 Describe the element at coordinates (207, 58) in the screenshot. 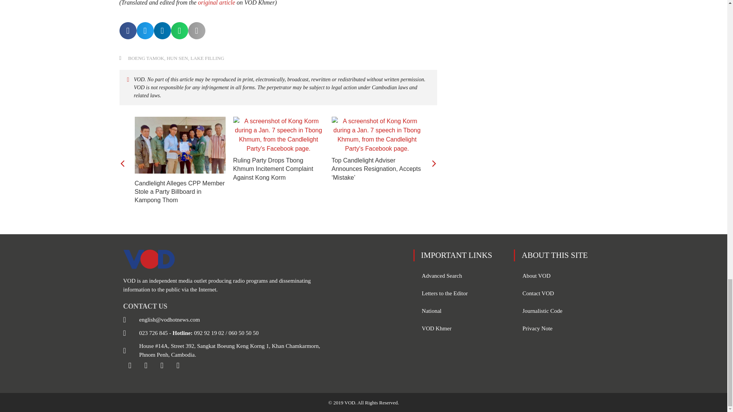

I see `LAKE FILLING` at that location.